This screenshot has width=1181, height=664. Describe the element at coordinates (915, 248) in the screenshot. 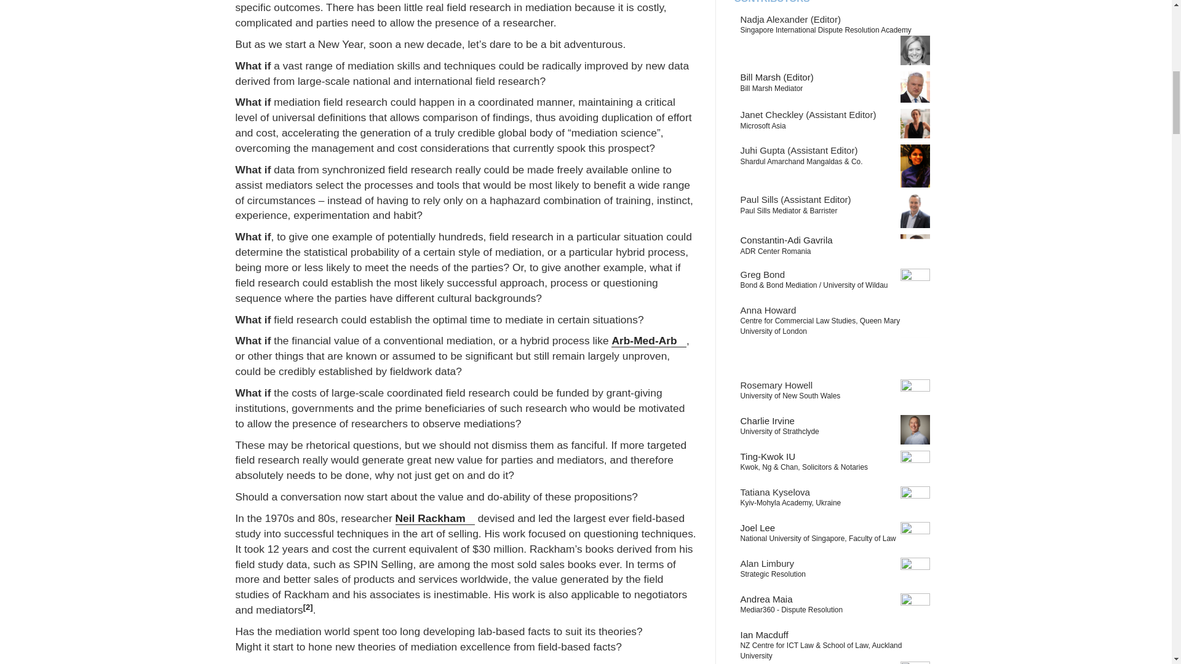

I see `Recent Posts from Constantin-Adi Gavrila` at that location.